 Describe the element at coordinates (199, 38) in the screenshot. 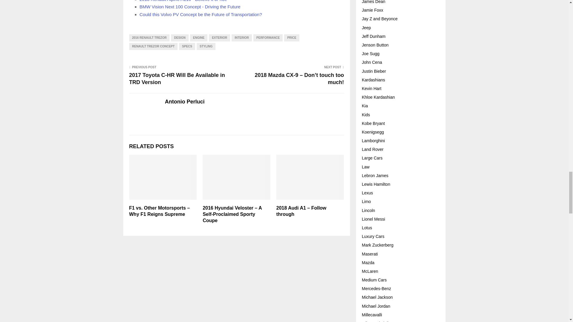

I see `ENGINE` at that location.